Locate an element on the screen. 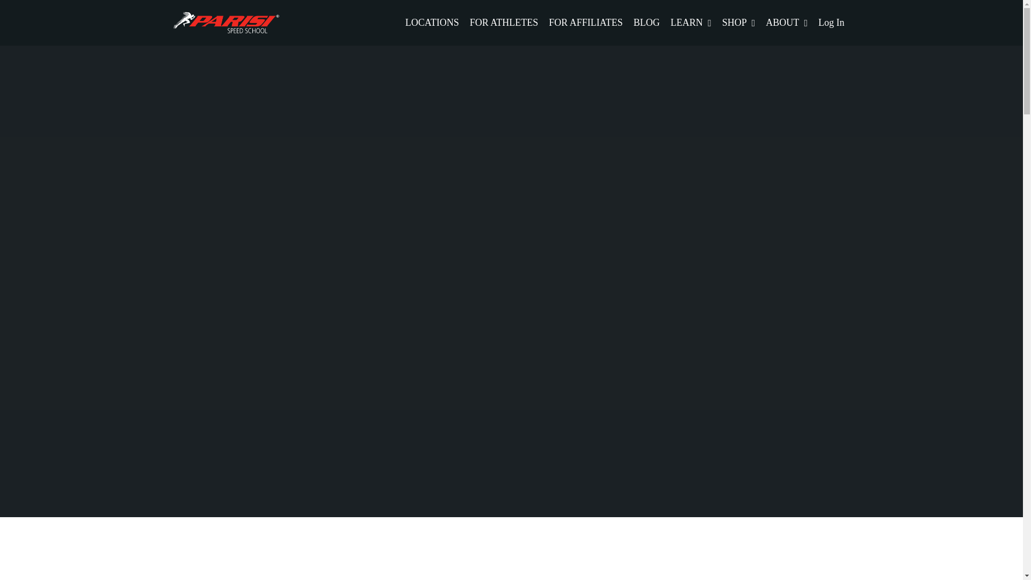 Image resolution: width=1031 pixels, height=580 pixels. FOR AFFILIATES is located at coordinates (585, 23).